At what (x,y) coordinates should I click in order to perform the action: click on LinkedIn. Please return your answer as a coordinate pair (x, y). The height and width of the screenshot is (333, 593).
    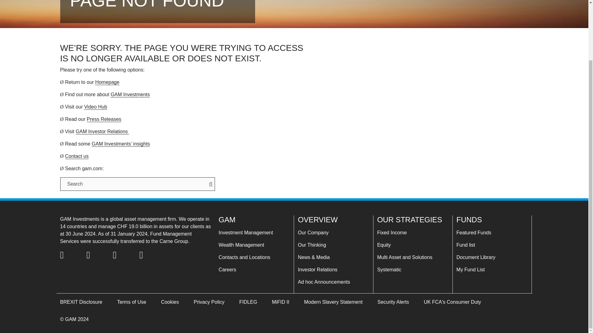
    Looking at the image, I should click on (122, 255).